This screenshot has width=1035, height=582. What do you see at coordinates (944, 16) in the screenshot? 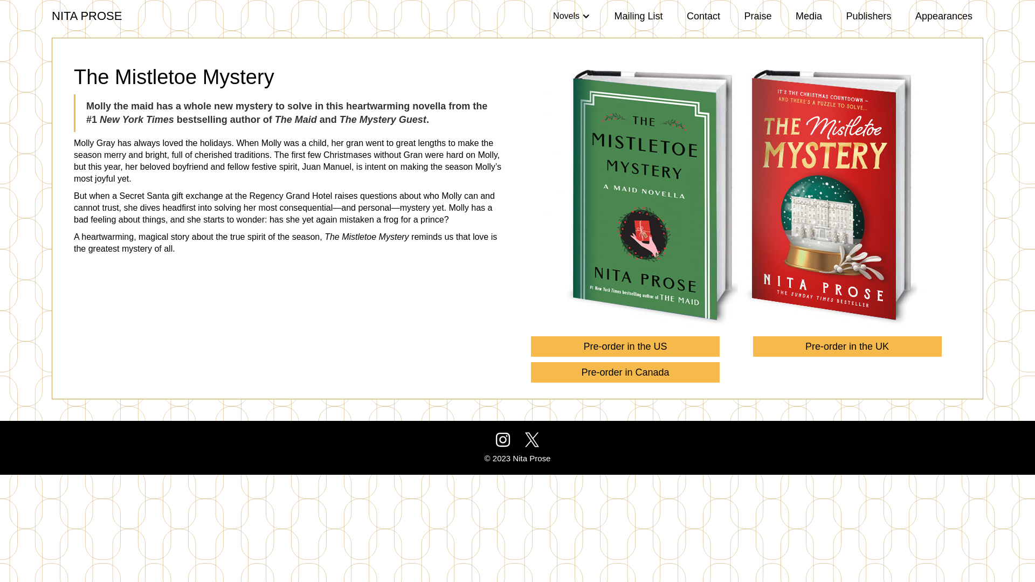
I see `Appearances` at bounding box center [944, 16].